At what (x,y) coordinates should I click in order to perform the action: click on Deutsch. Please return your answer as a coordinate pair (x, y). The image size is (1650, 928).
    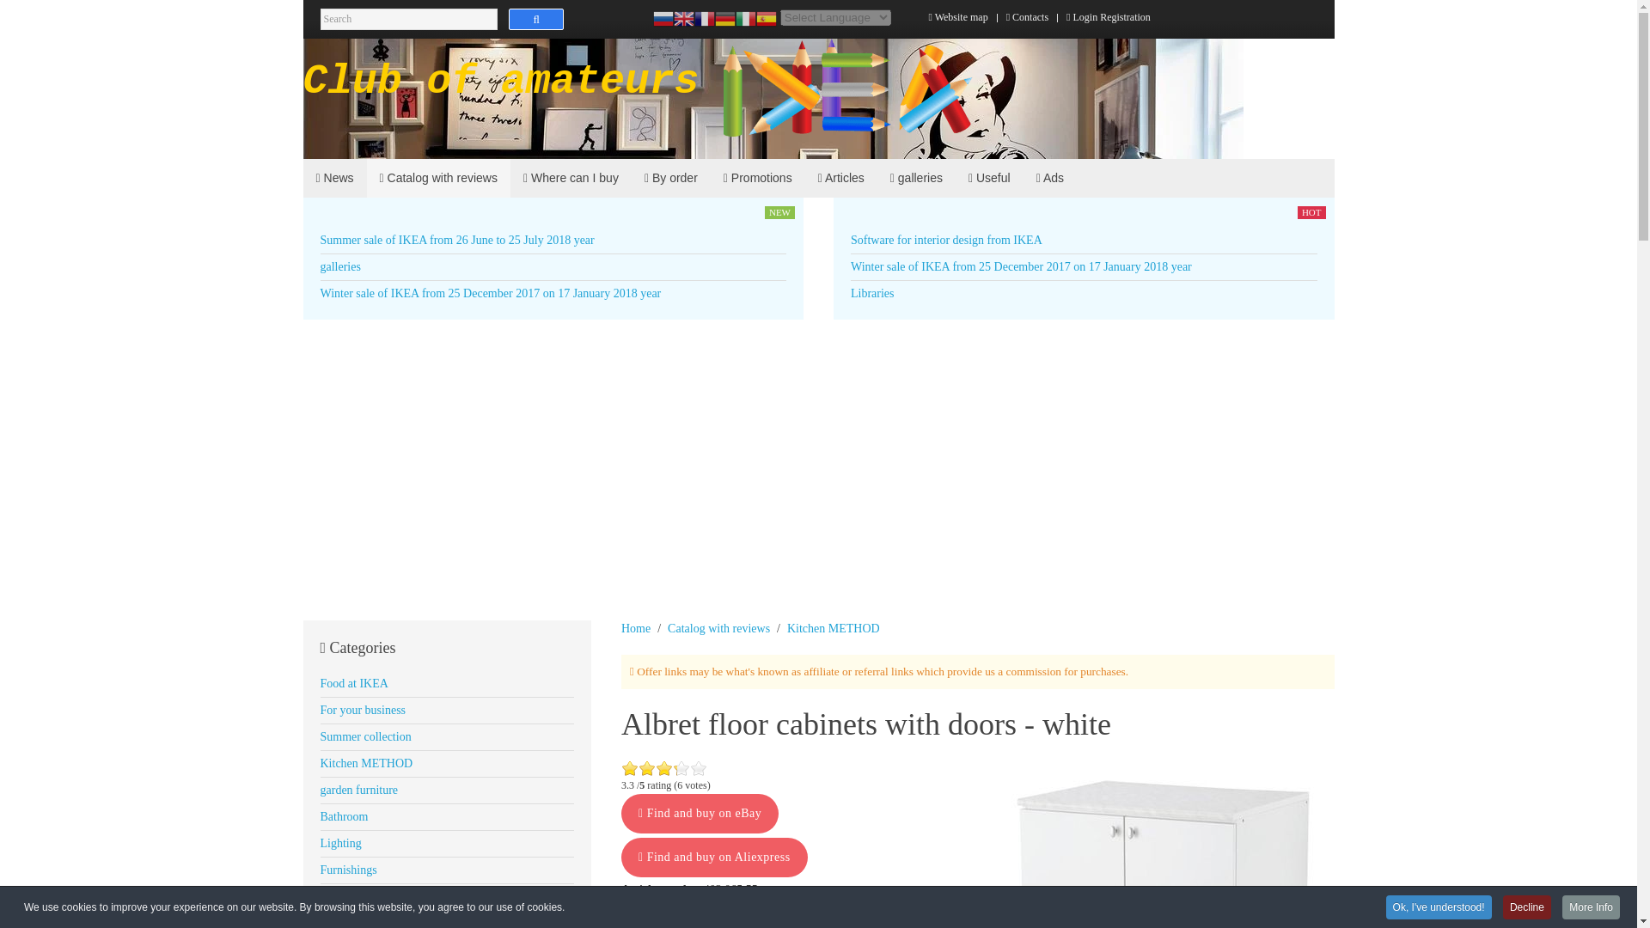
    Looking at the image, I should click on (725, 18).